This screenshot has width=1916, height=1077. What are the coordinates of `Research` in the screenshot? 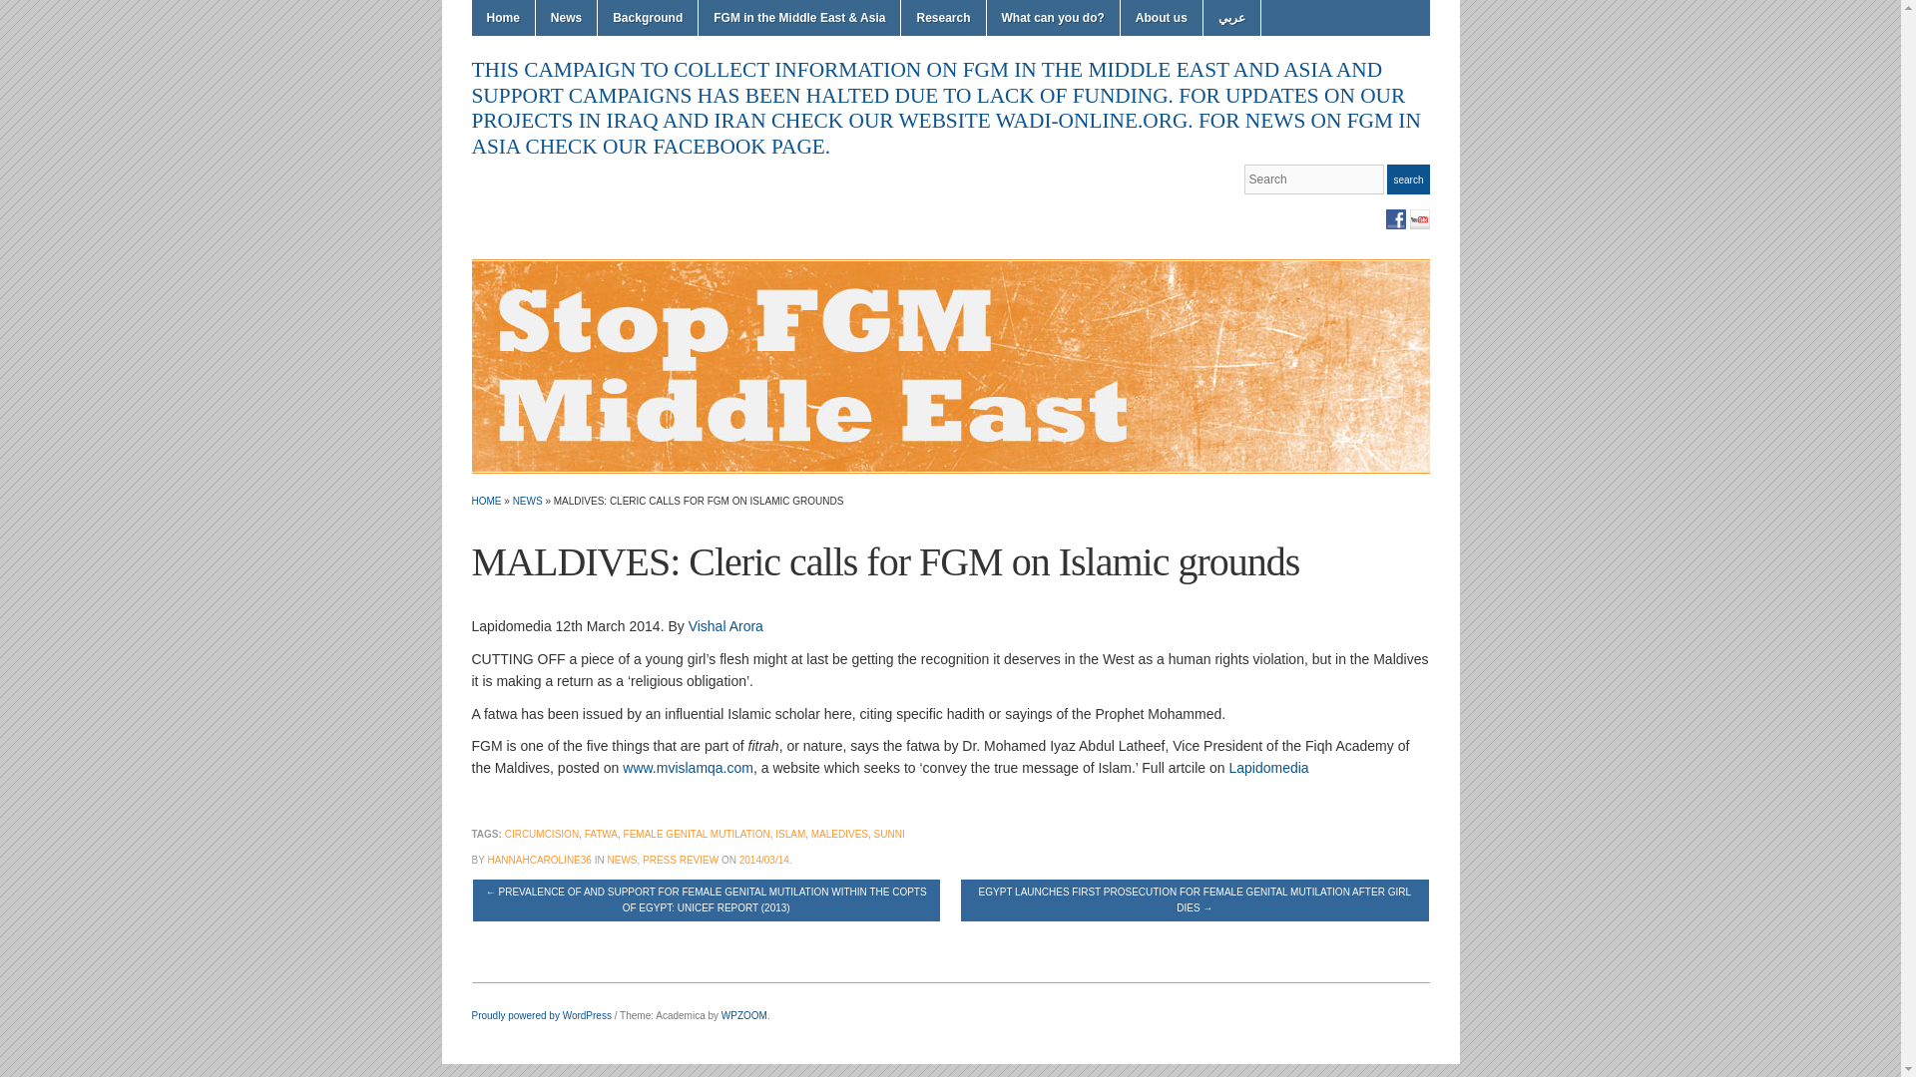 It's located at (942, 18).